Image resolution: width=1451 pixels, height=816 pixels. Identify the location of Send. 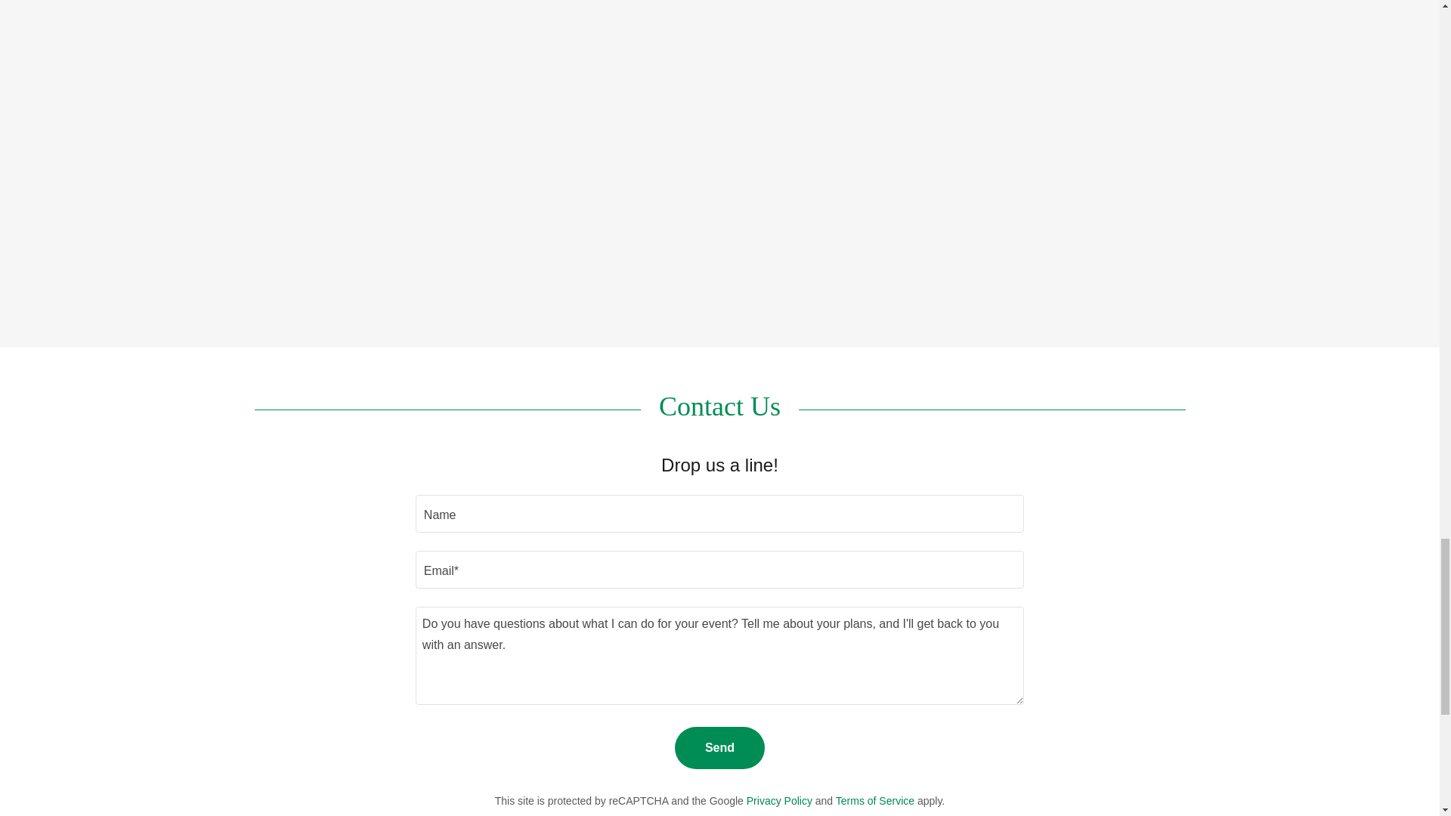
(719, 748).